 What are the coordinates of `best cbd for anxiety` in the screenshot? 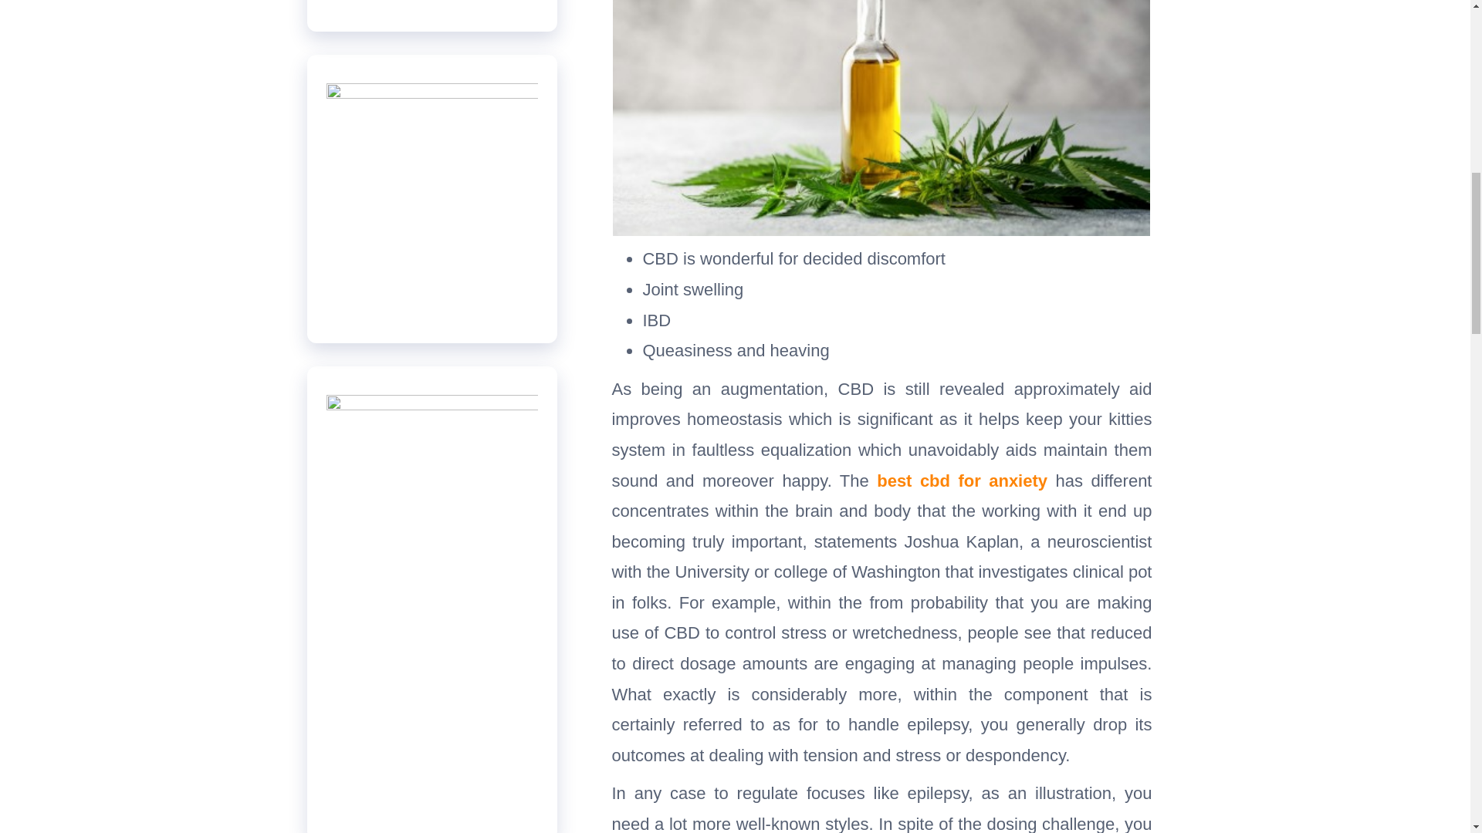 It's located at (962, 480).